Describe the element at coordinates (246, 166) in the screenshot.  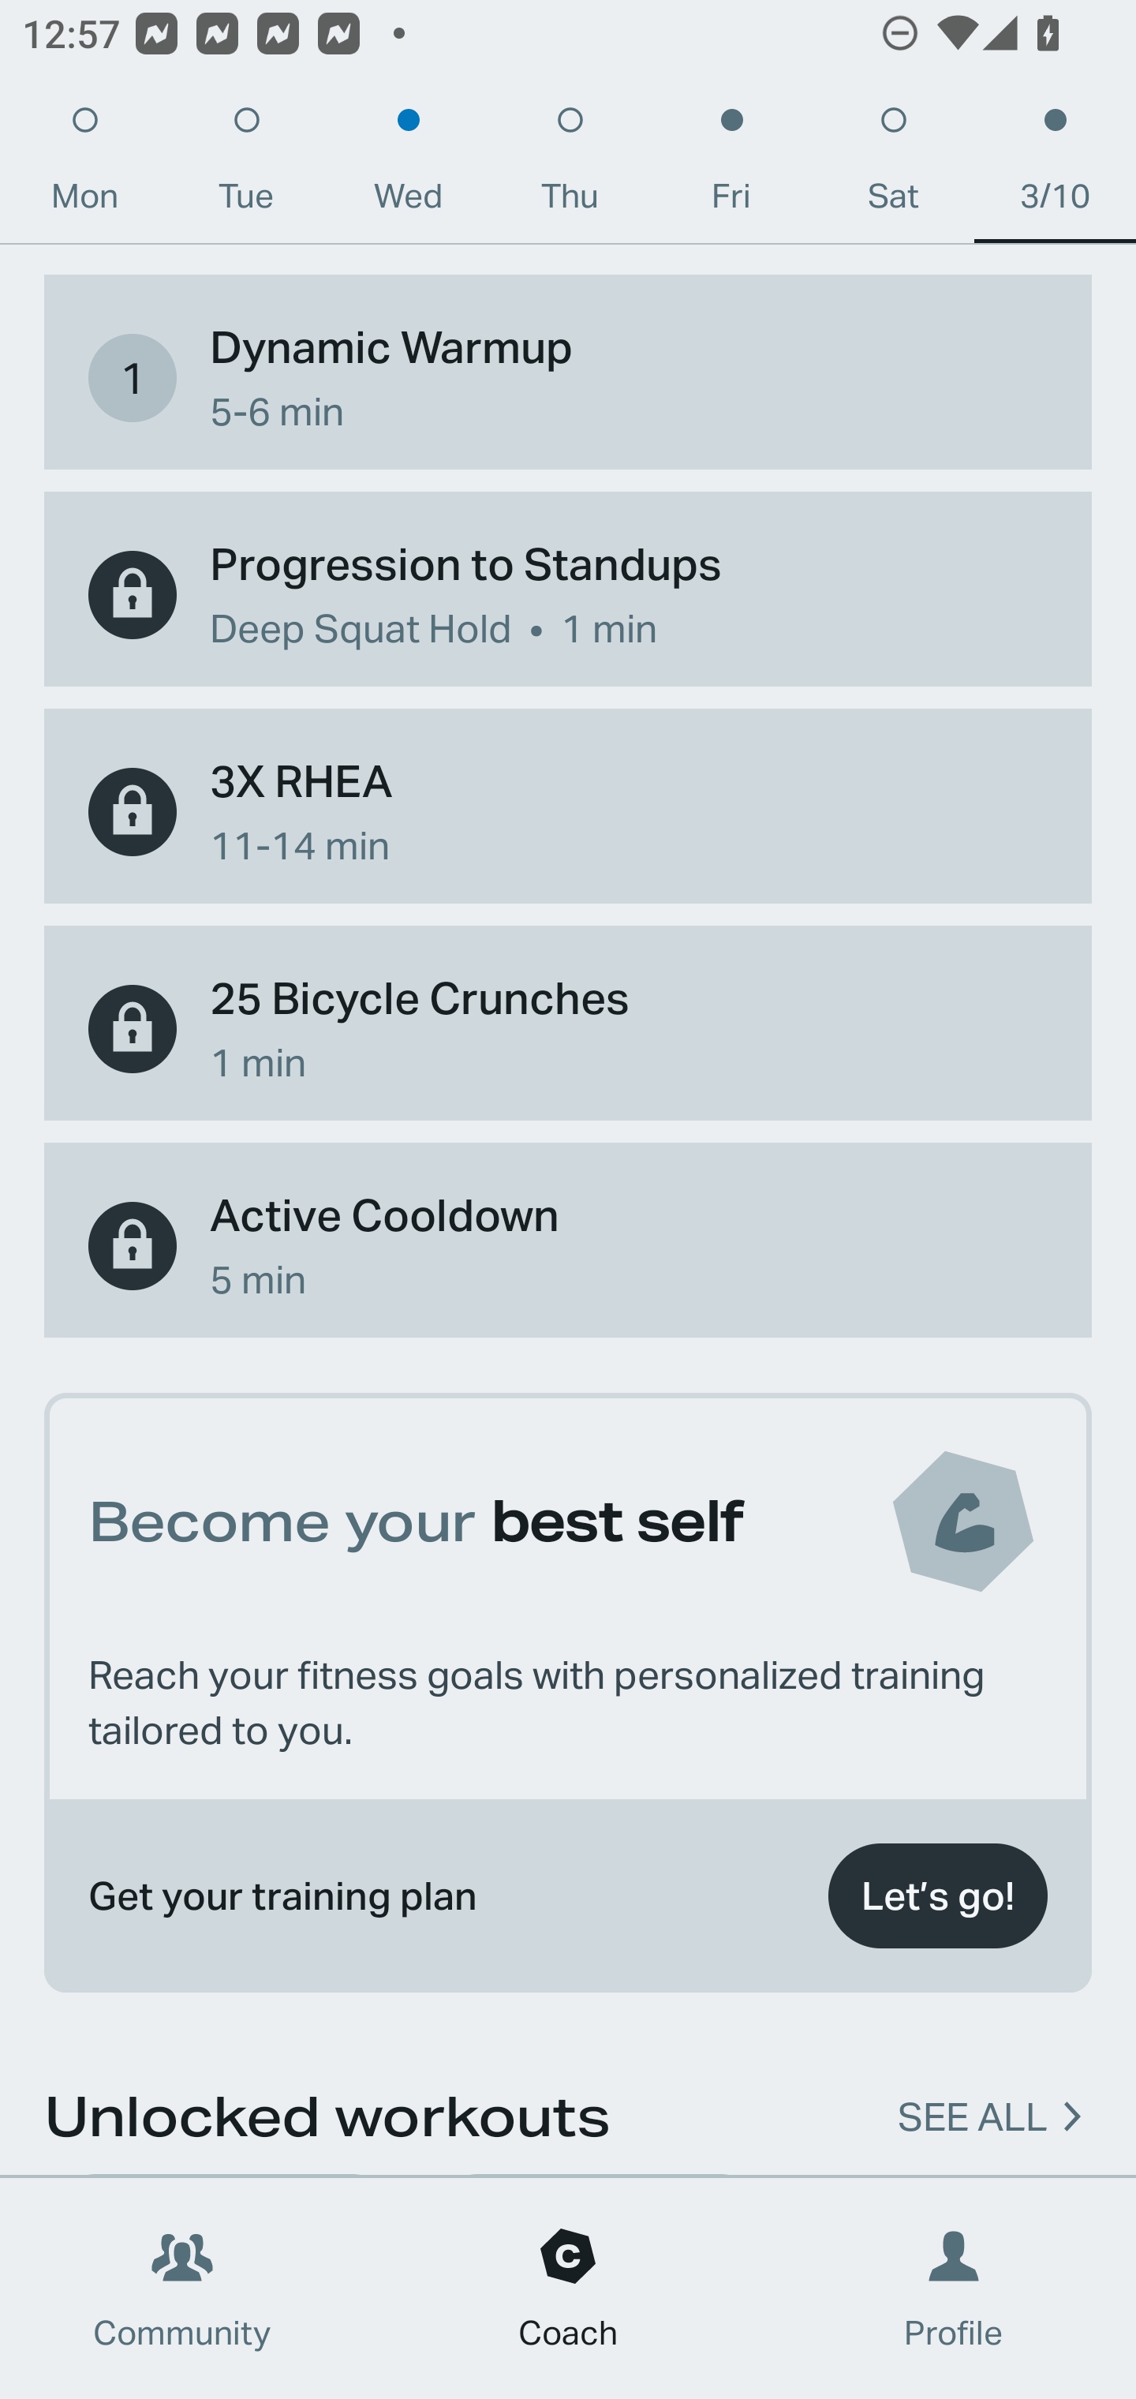
I see `Tue` at that location.